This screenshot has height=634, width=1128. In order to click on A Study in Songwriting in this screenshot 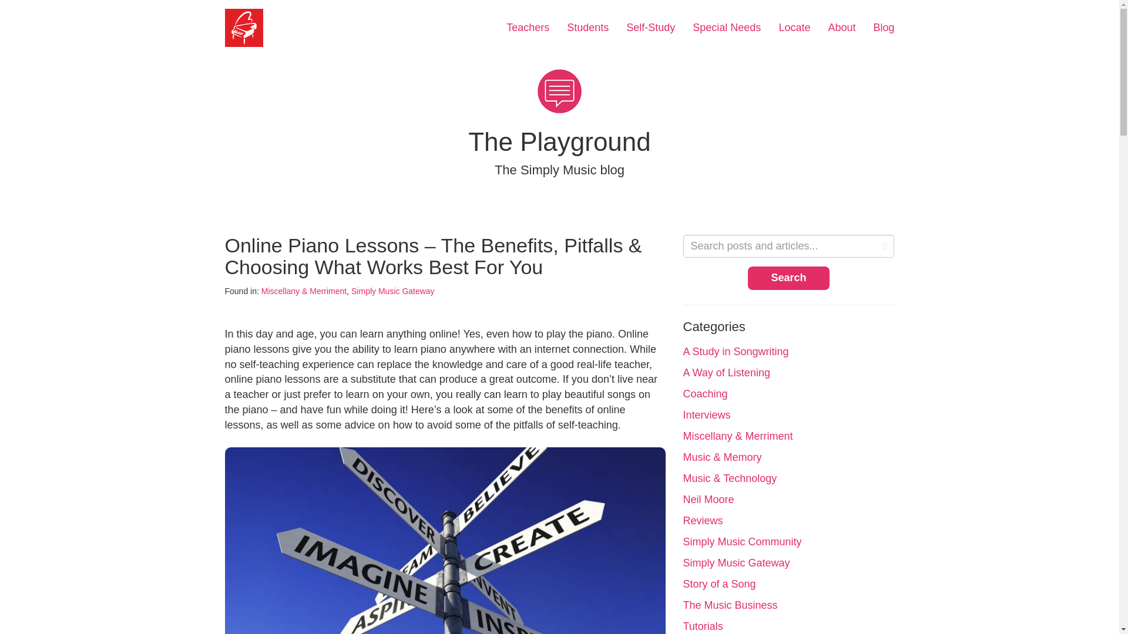, I will do `click(736, 351)`.